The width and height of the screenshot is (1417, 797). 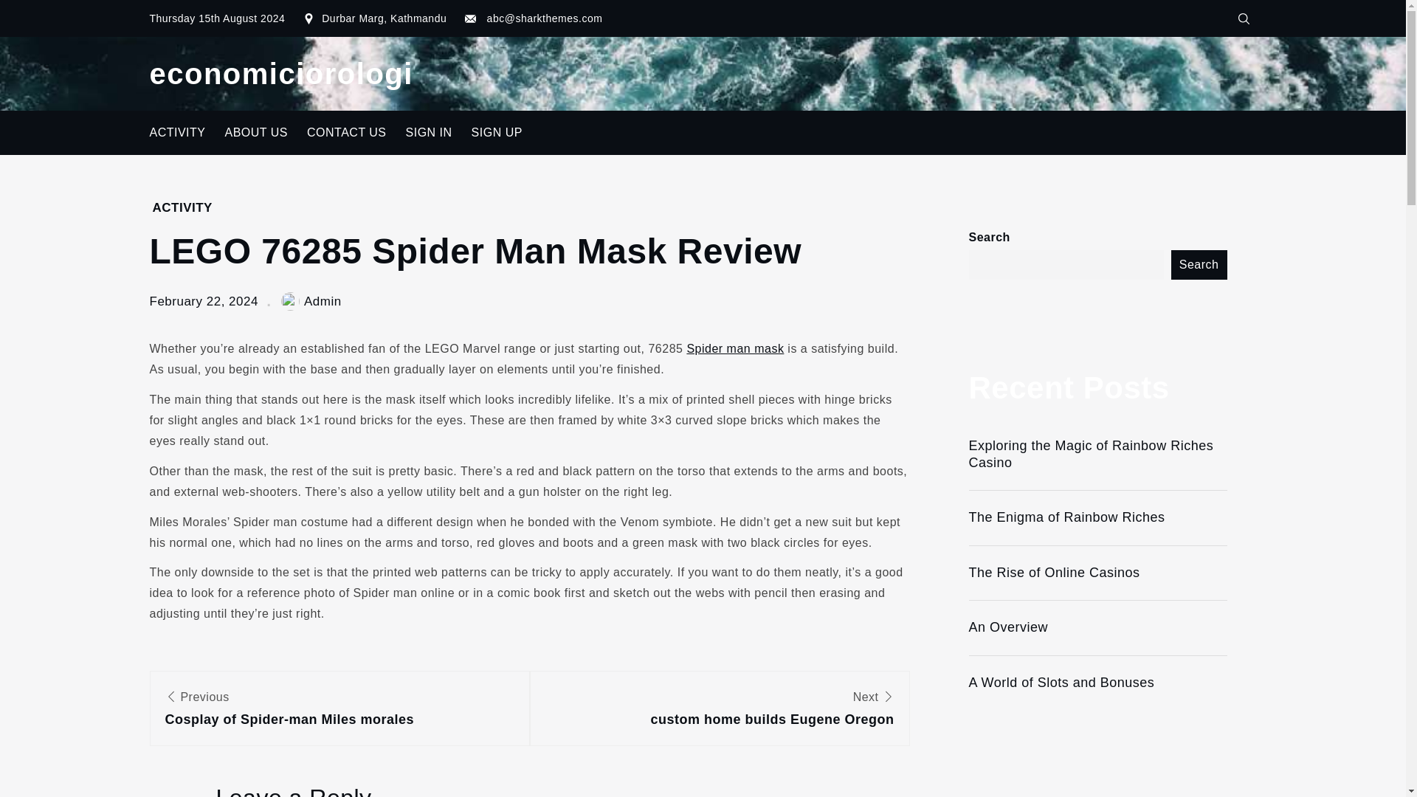 I want to click on CONTACT US, so click(x=347, y=133).